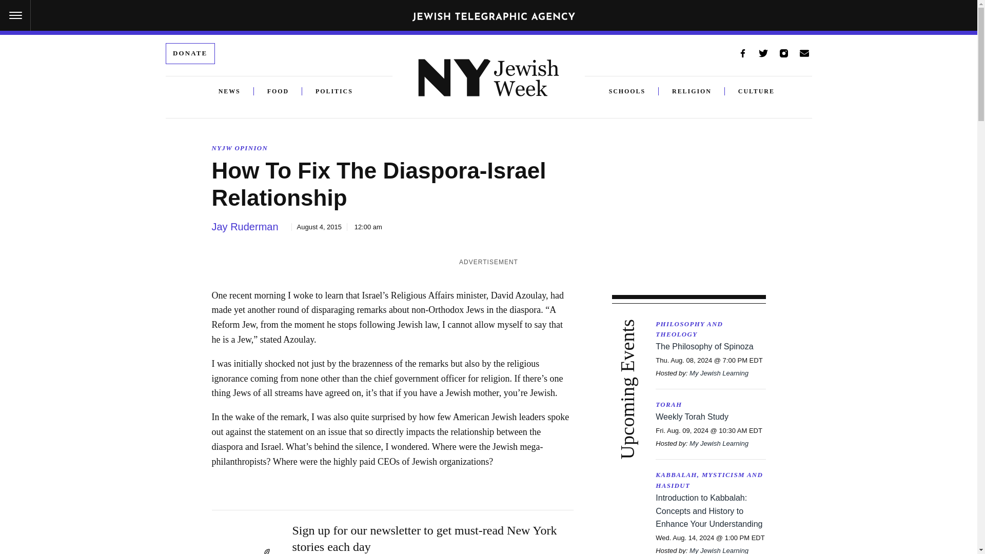 Image resolution: width=985 pixels, height=554 pixels. I want to click on Kabbalah, Mysticism and Hasidut, so click(710, 480).